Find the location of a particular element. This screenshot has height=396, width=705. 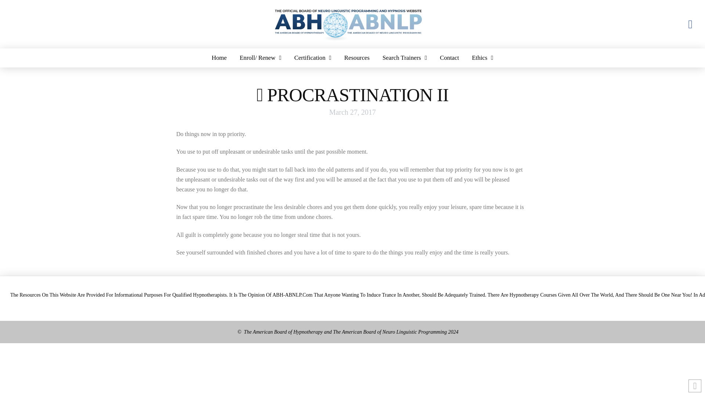

Ethics is located at coordinates (482, 58).